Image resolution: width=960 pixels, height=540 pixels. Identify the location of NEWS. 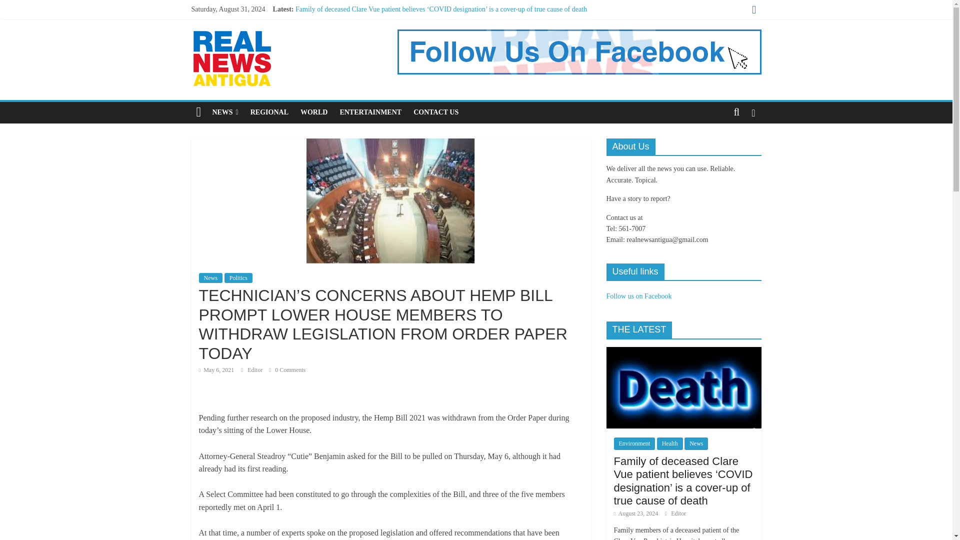
(225, 112).